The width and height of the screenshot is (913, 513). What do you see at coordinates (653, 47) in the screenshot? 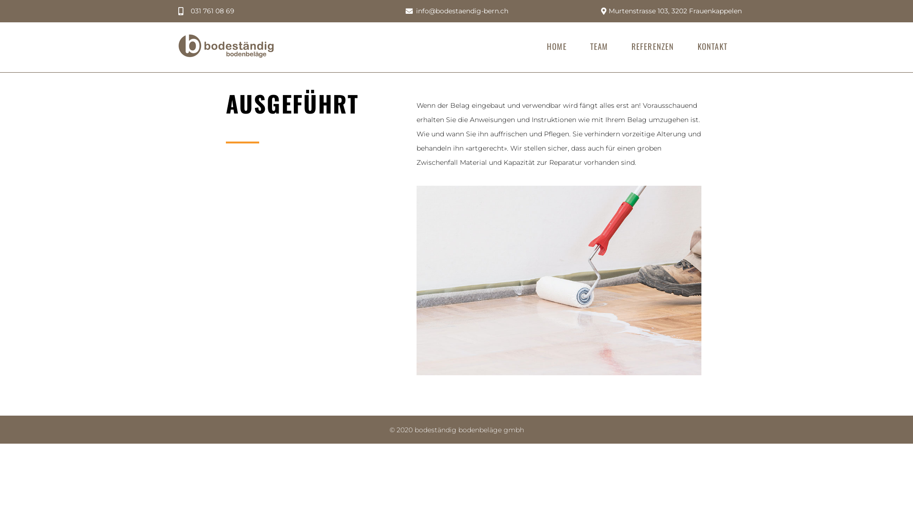
I see `REFERENZEN` at bounding box center [653, 47].